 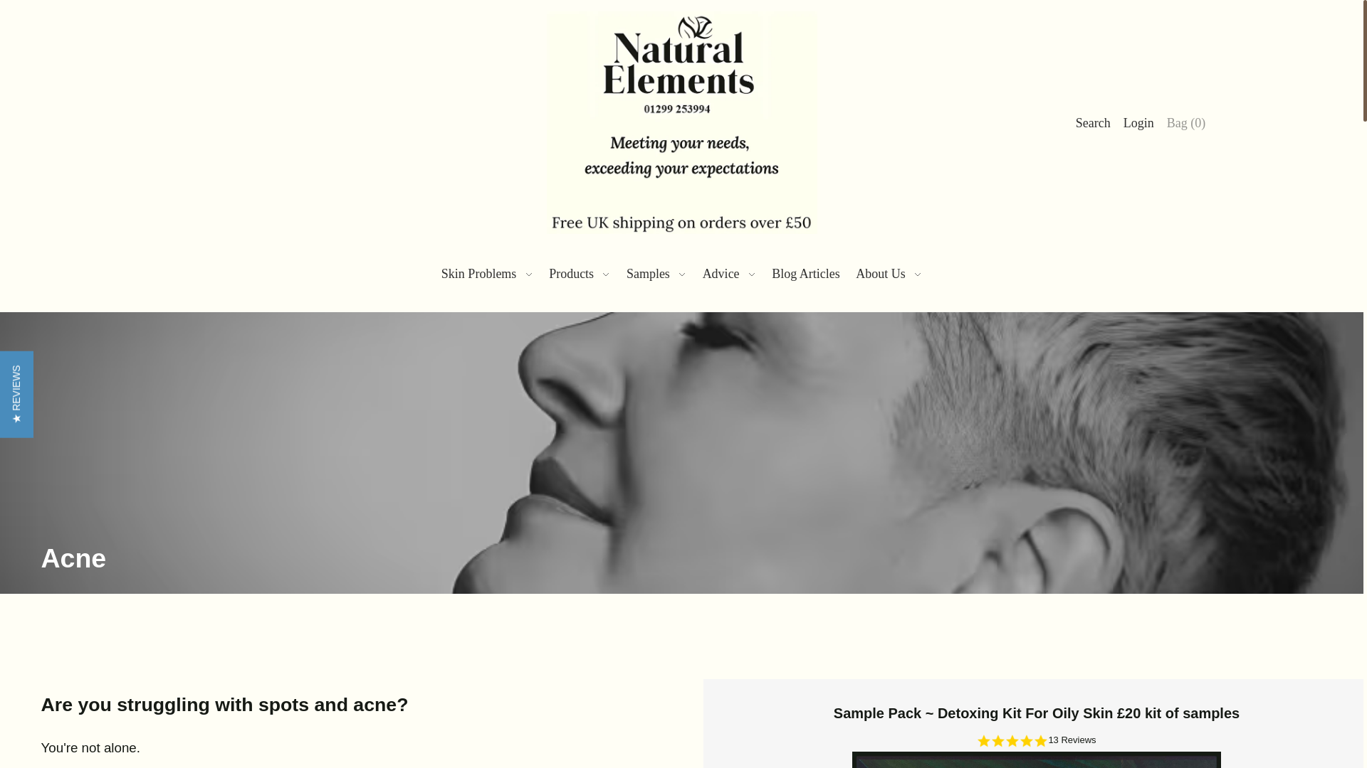 I want to click on Products, so click(x=580, y=273).